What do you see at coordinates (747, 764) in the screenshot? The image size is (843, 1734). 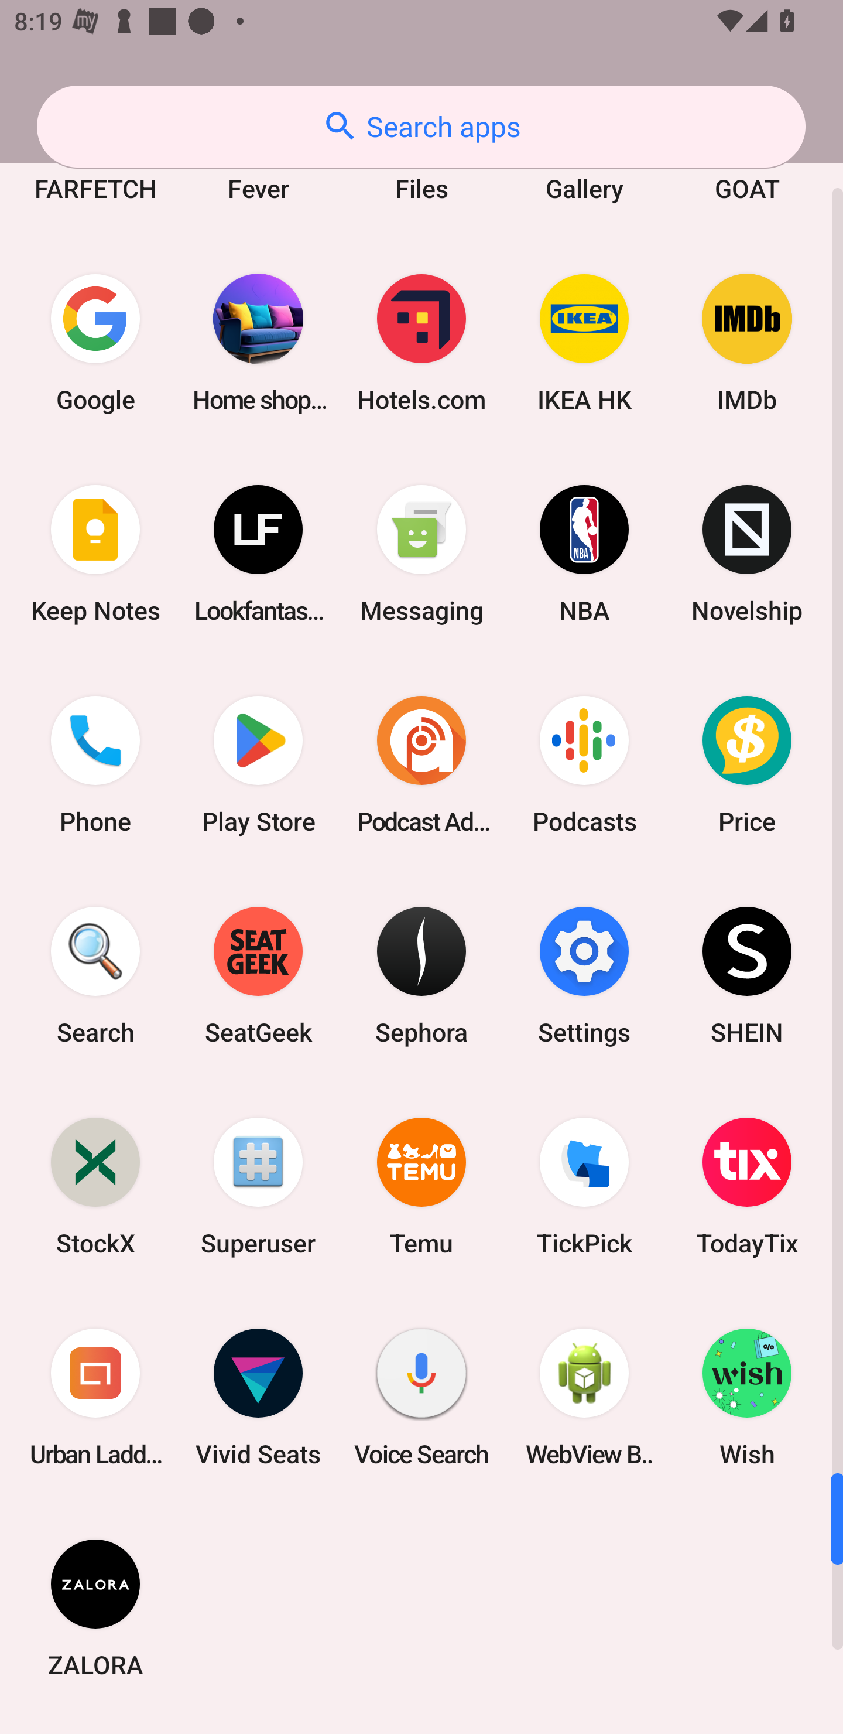 I see `Price` at bounding box center [747, 764].